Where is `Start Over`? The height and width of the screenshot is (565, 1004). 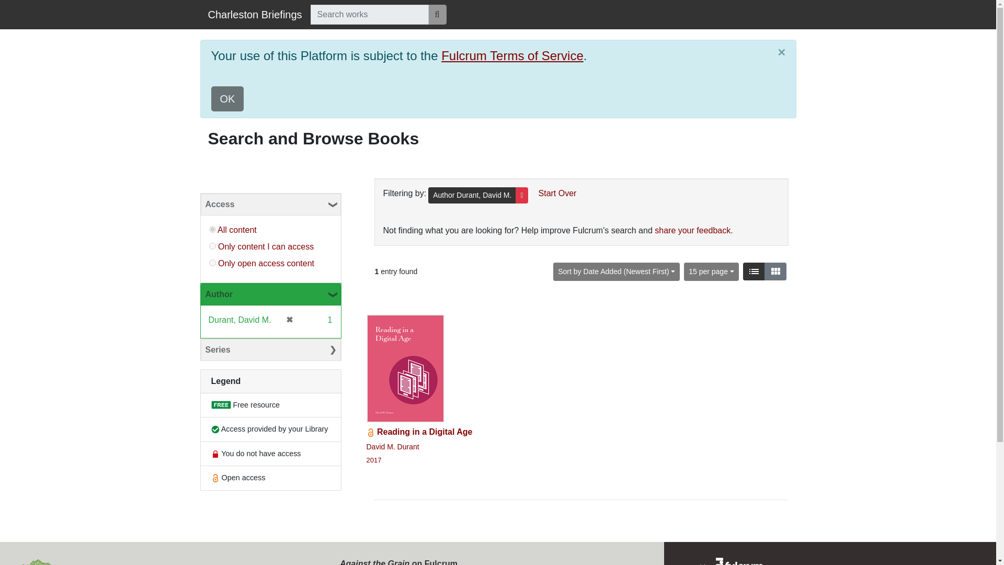 Start Over is located at coordinates (419, 389).